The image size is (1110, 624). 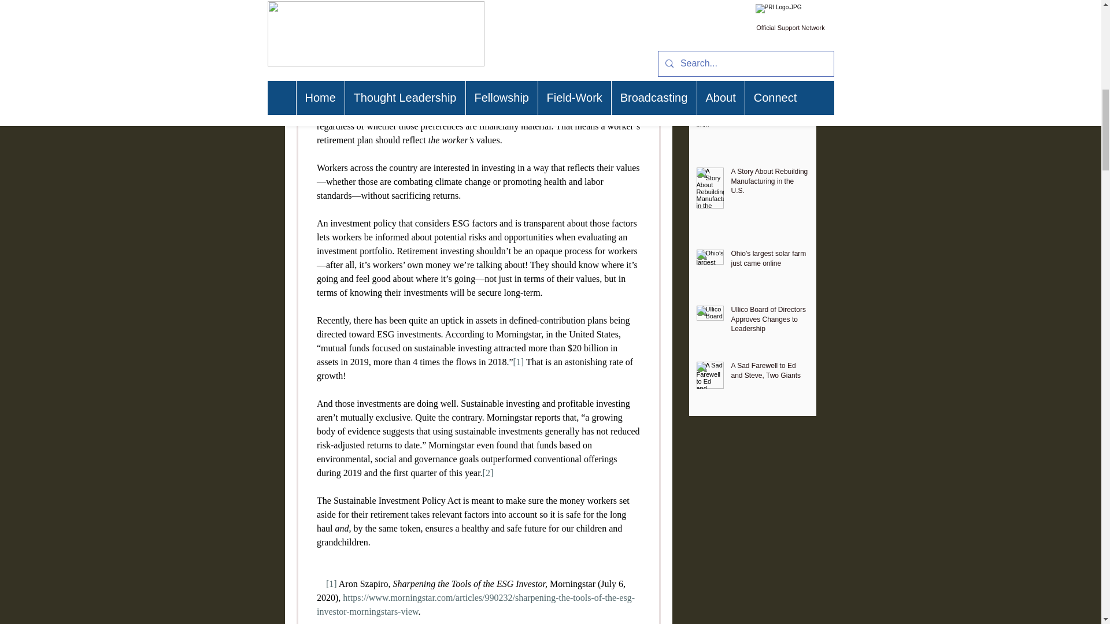 I want to click on A Sad Farewell to Ed and Steve, Two Giants, so click(x=769, y=373).